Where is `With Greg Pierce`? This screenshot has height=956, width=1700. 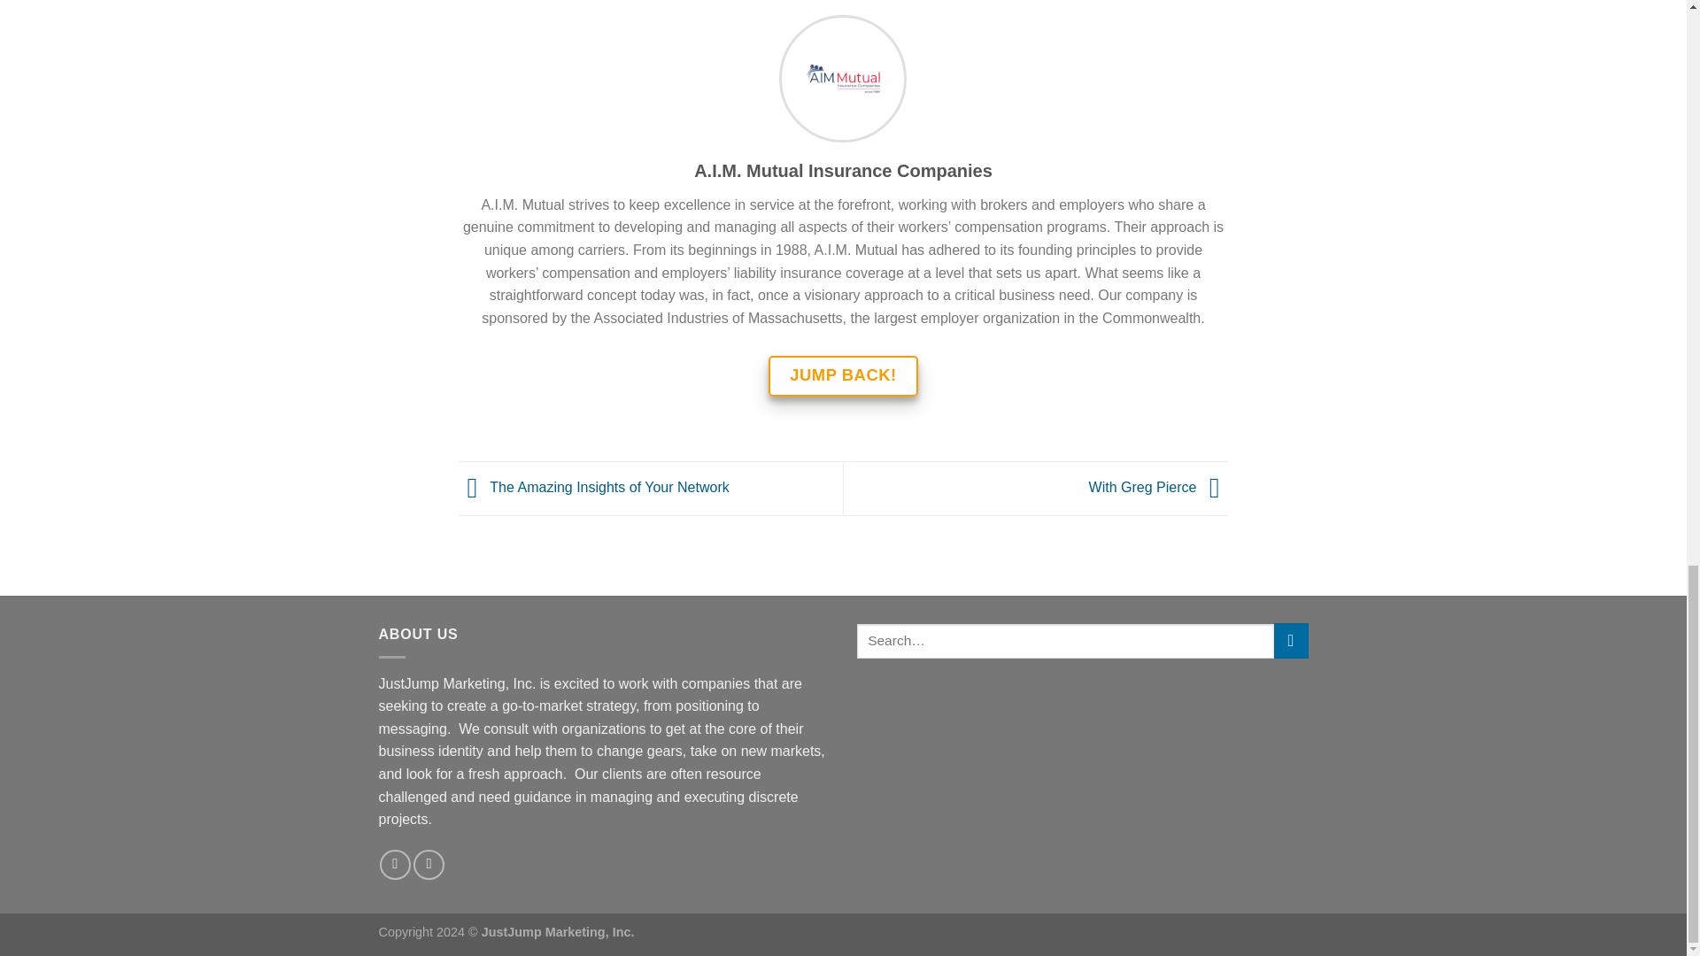 With Greg Pierce is located at coordinates (1159, 487).